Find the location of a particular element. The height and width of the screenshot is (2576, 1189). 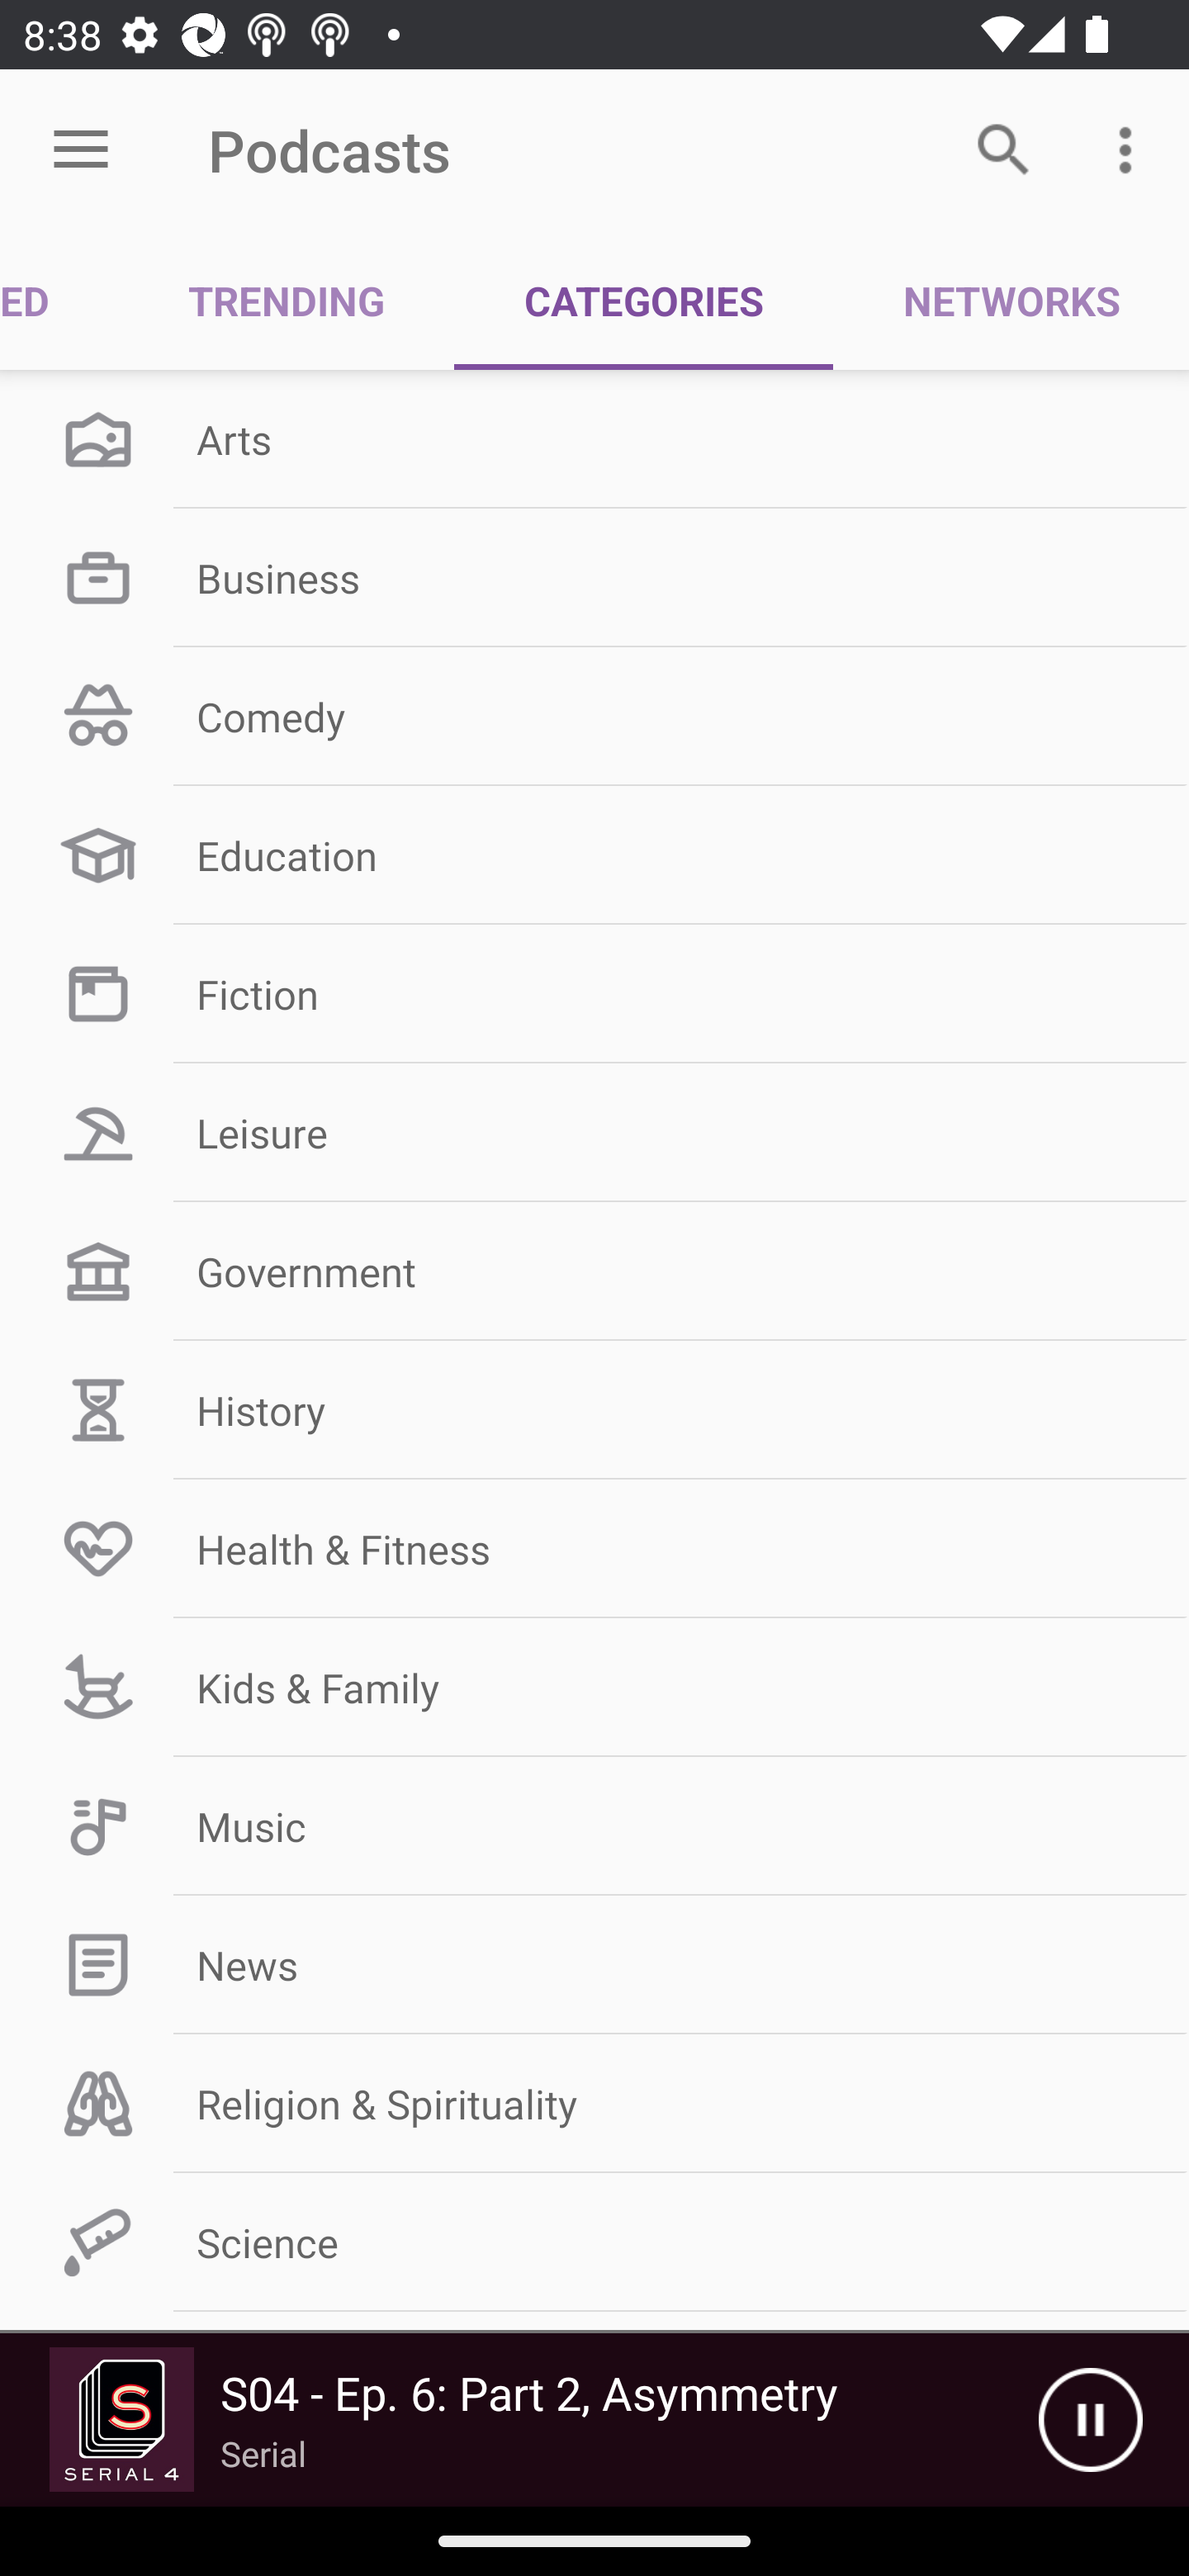

Science is located at coordinates (594, 2242).